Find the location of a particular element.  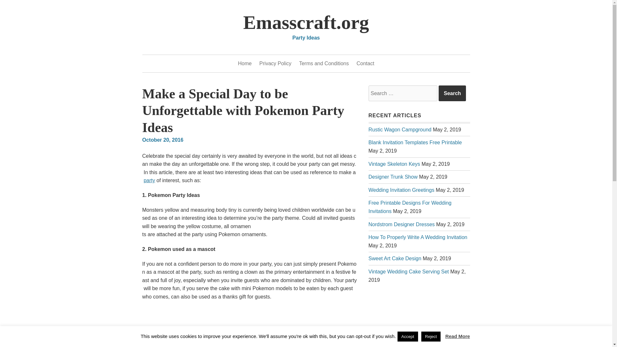

Search is located at coordinates (452, 93).